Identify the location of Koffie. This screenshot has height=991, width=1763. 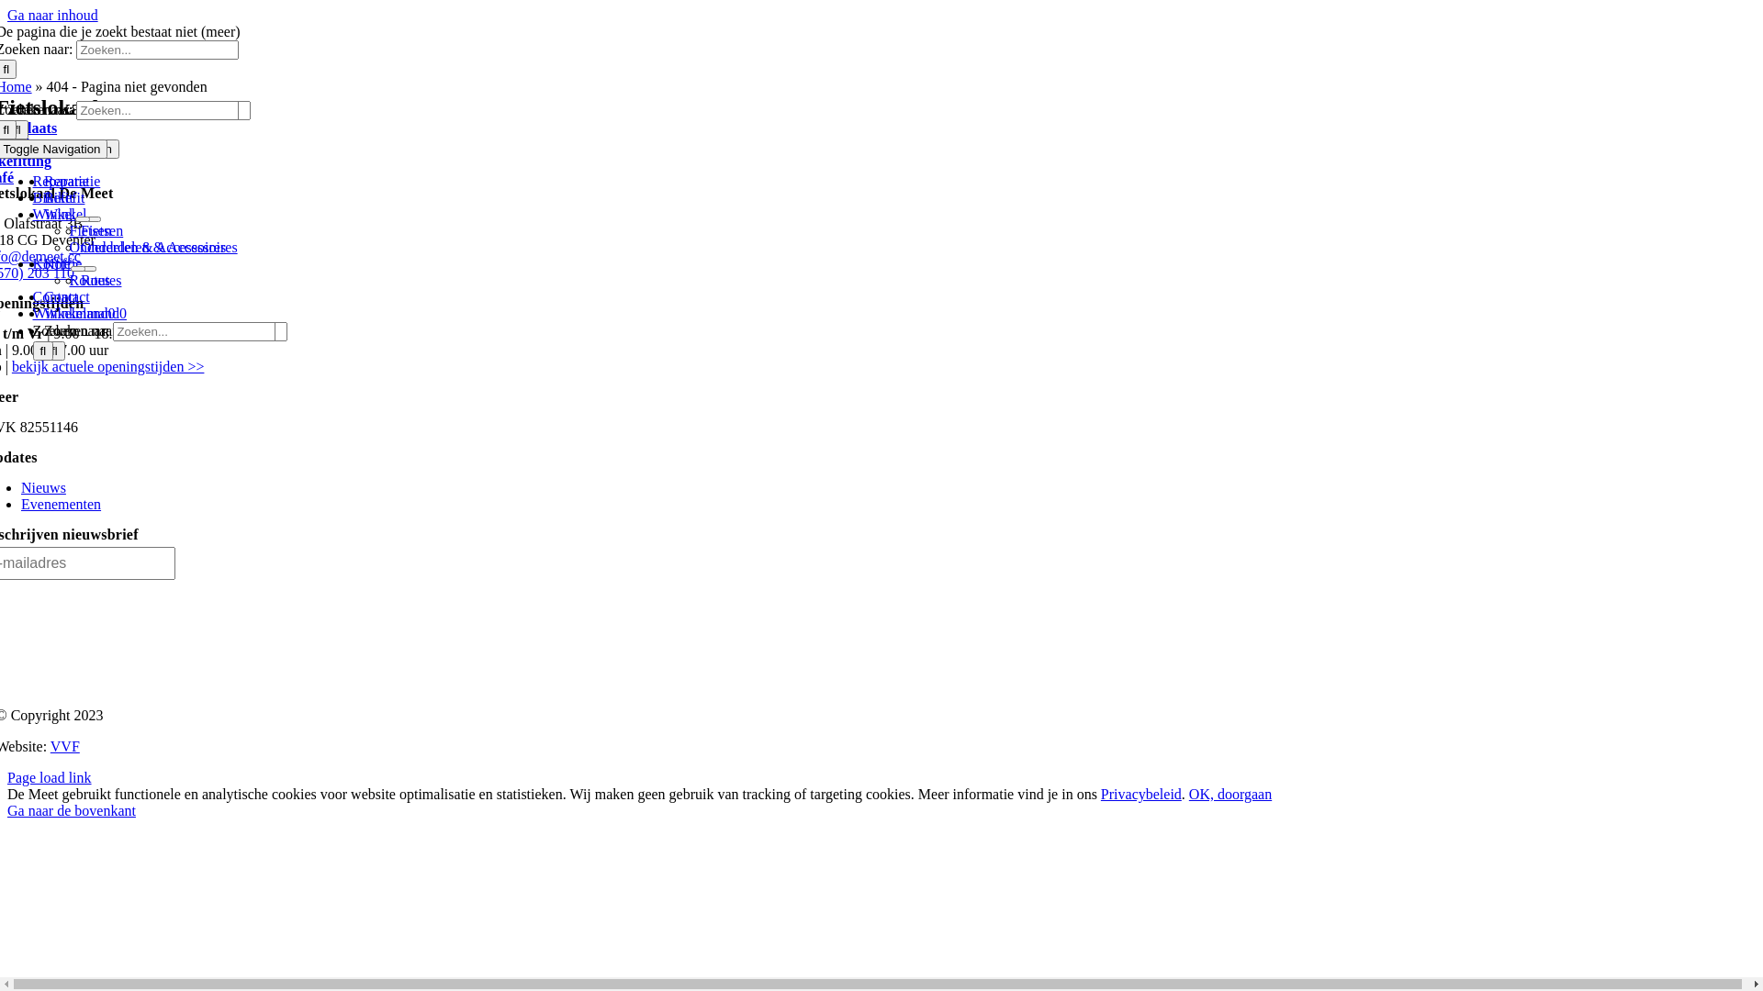
(51, 264).